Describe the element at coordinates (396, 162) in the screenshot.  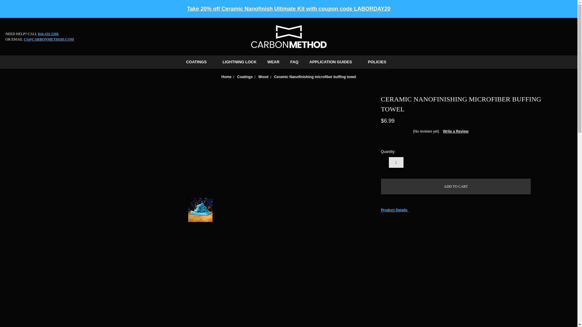
I see `1` at that location.